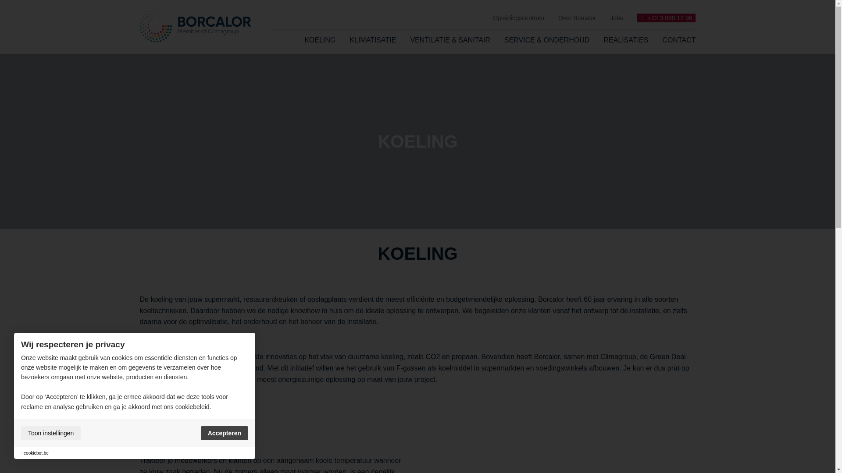 This screenshot has height=473, width=842. I want to click on +32 3 889 12 96, so click(667, 18).